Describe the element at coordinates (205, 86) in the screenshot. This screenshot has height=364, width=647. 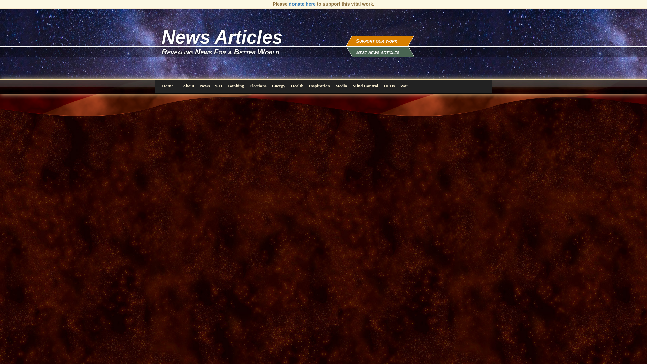
I see `News` at that location.